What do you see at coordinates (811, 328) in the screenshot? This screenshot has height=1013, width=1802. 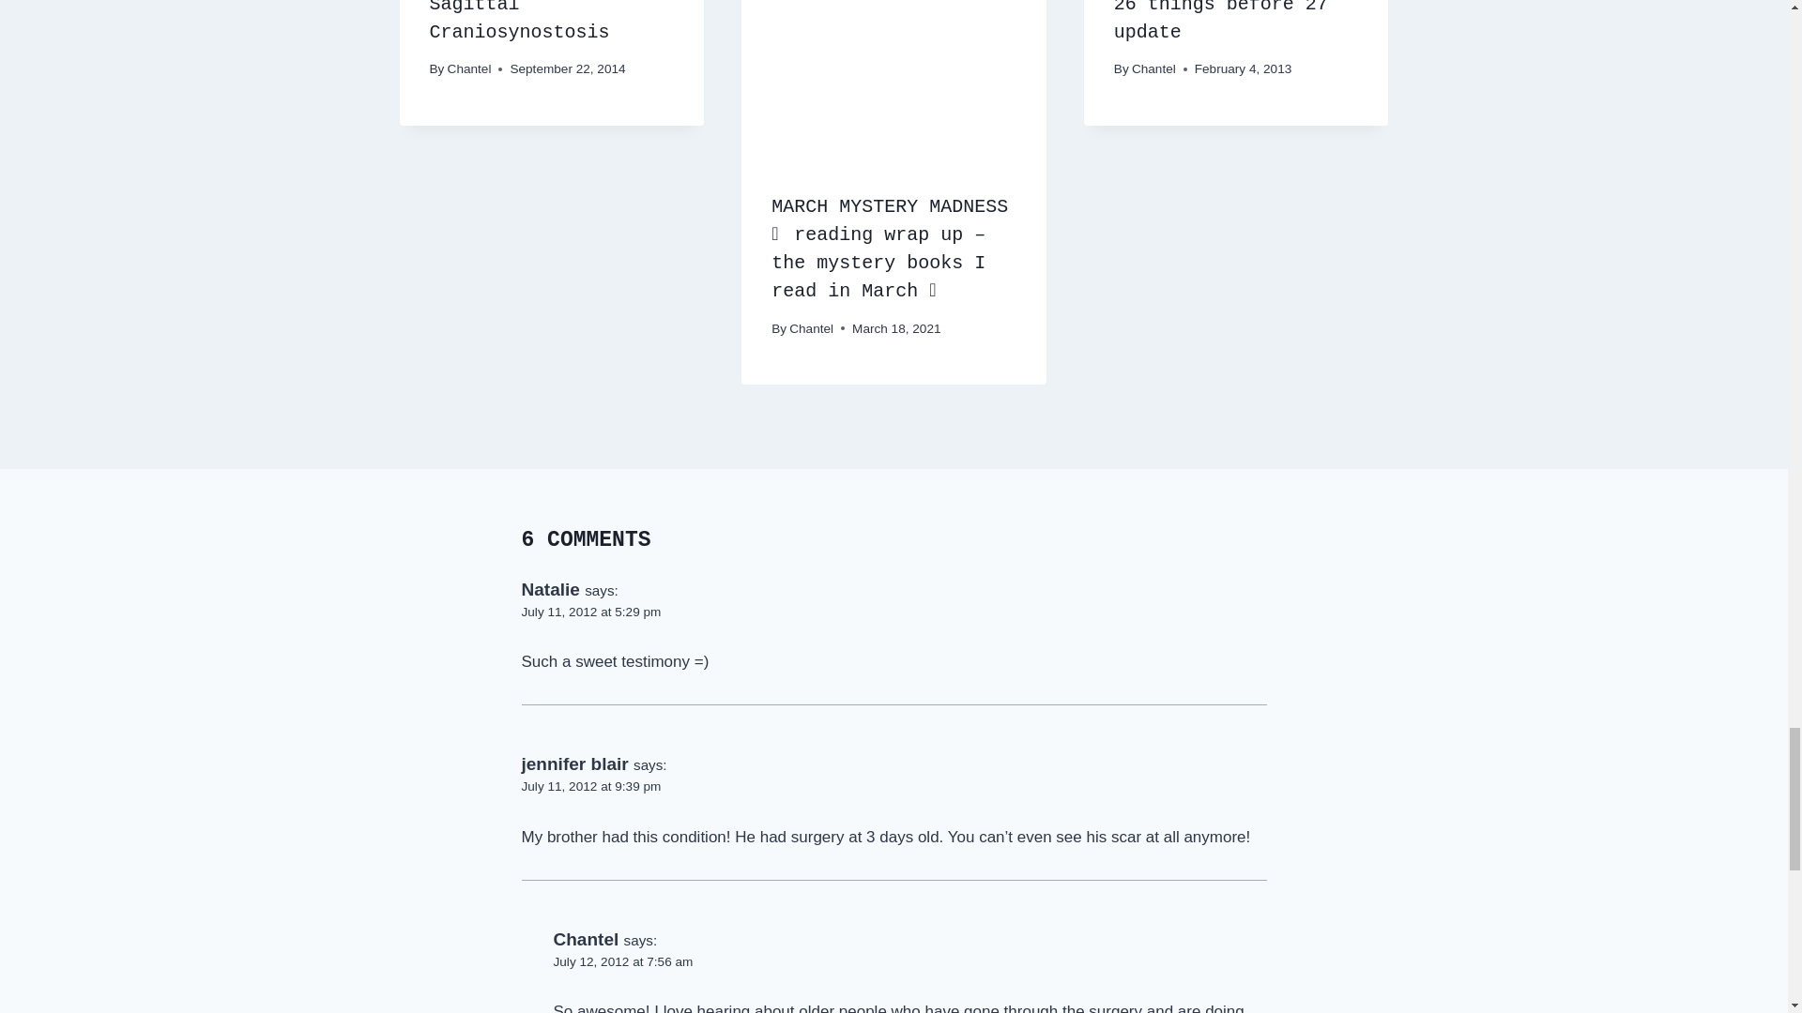 I see `Chantel` at bounding box center [811, 328].